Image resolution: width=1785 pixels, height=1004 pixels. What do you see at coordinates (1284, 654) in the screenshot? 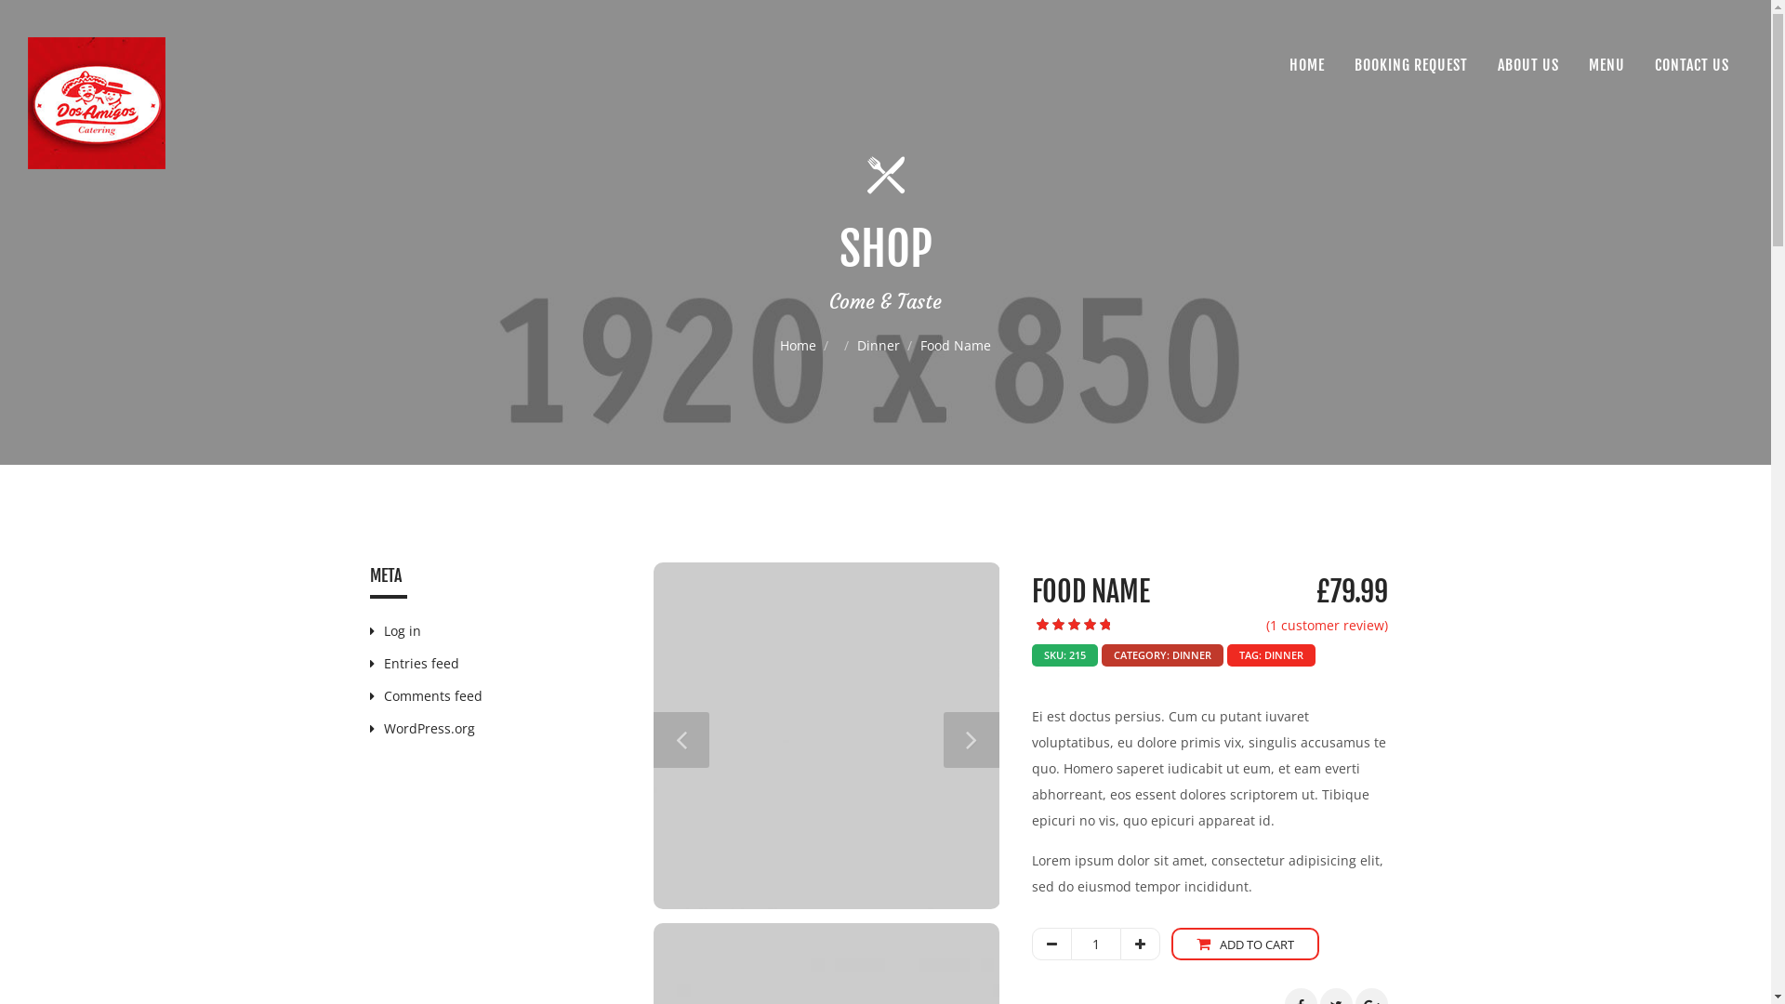
I see `DINNER` at bounding box center [1284, 654].